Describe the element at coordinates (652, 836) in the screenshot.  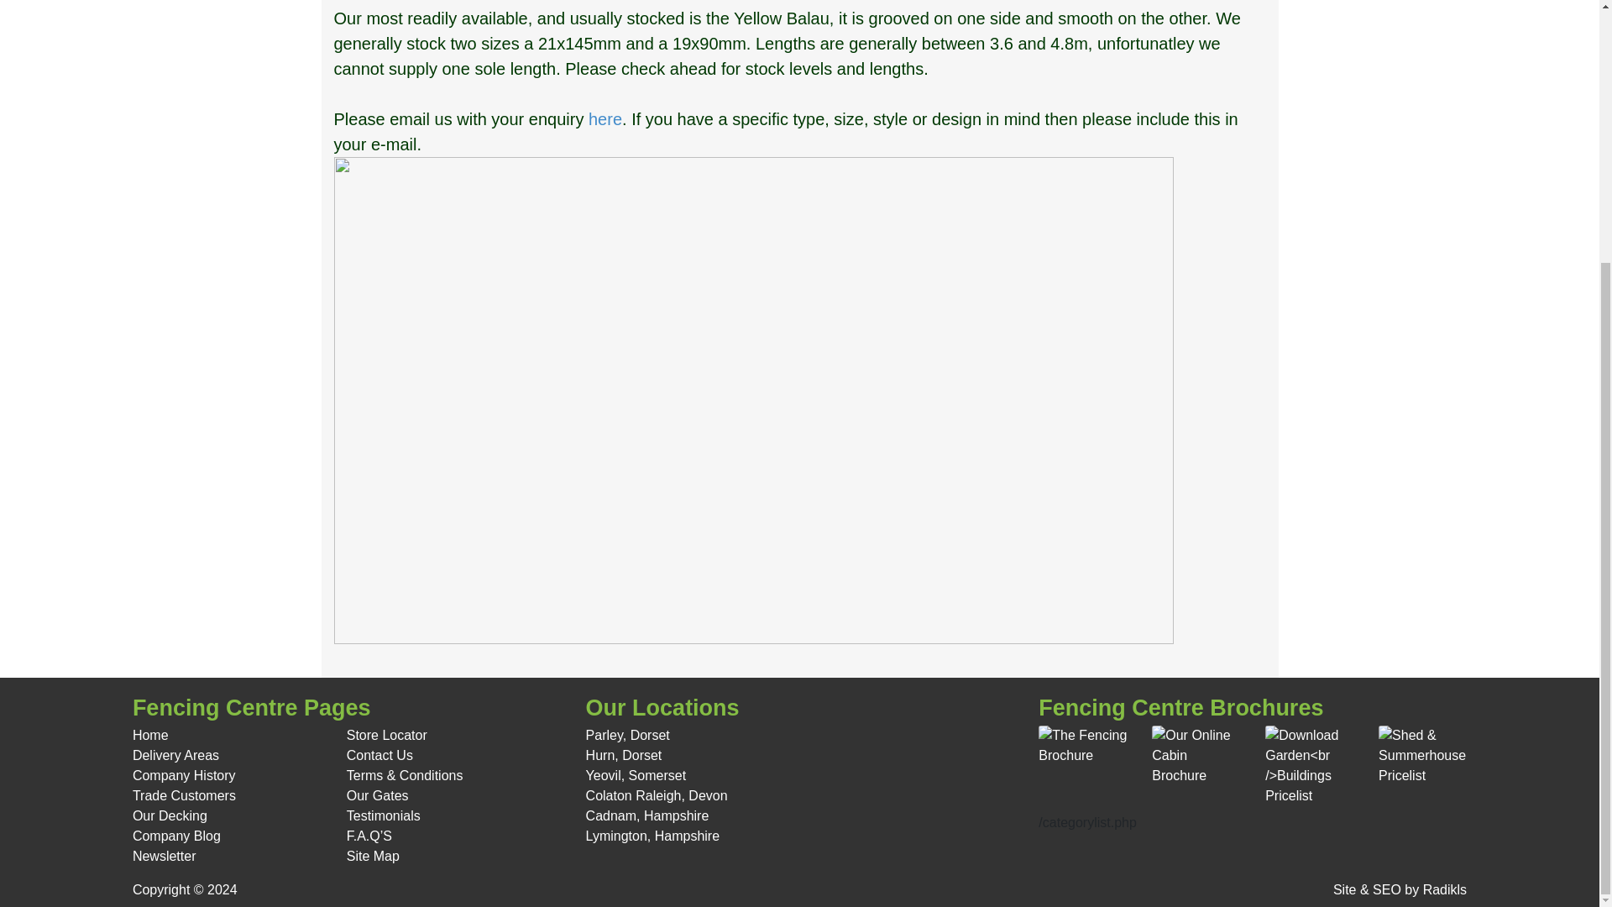
I see `The Fencing Centre in Lymington, Hampshire` at that location.